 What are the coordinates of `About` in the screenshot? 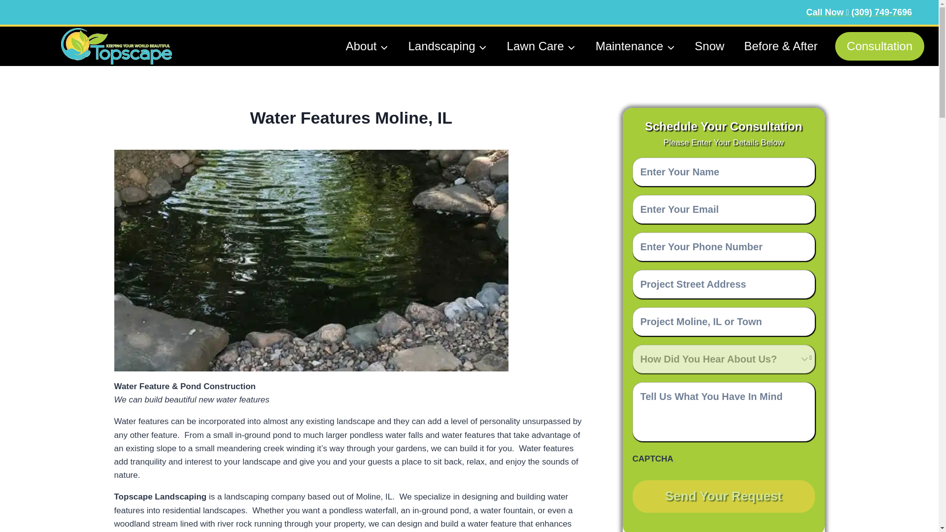 It's located at (367, 46).